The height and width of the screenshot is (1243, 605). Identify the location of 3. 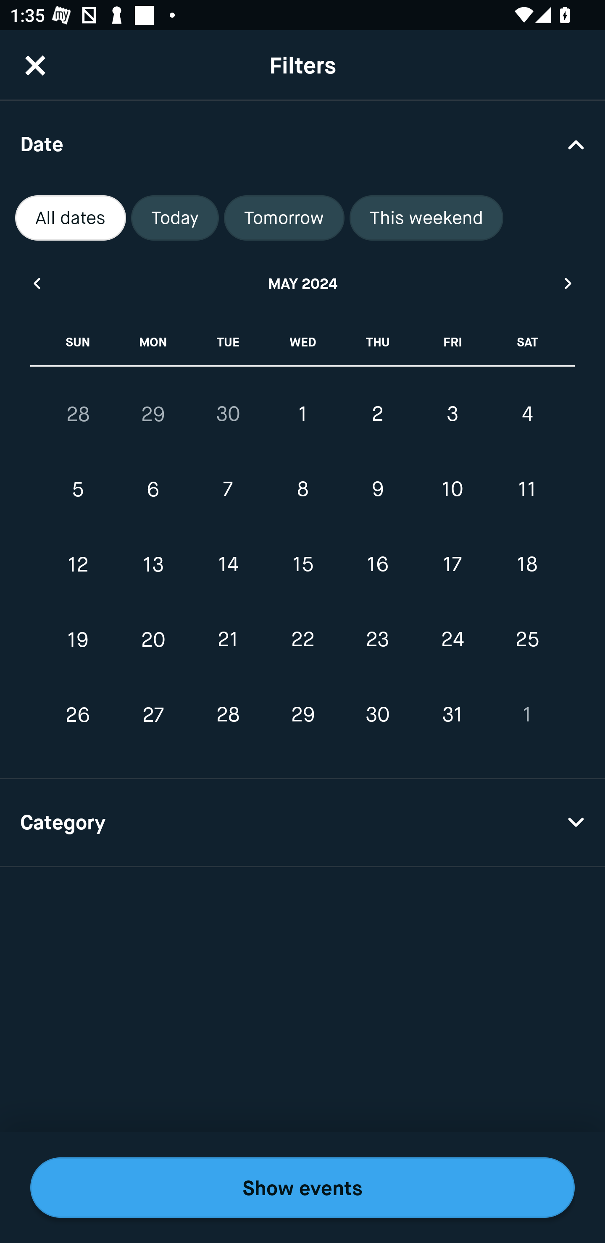
(452, 414).